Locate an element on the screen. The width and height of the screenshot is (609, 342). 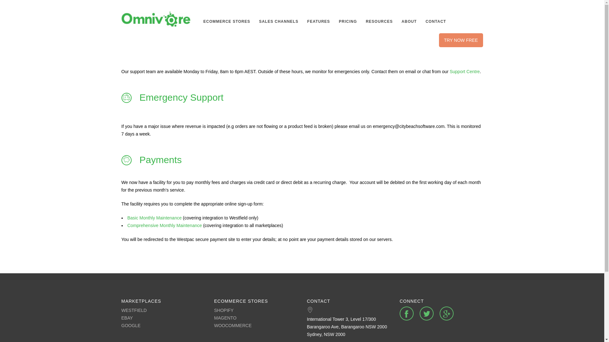
CONTACT is located at coordinates (436, 22).